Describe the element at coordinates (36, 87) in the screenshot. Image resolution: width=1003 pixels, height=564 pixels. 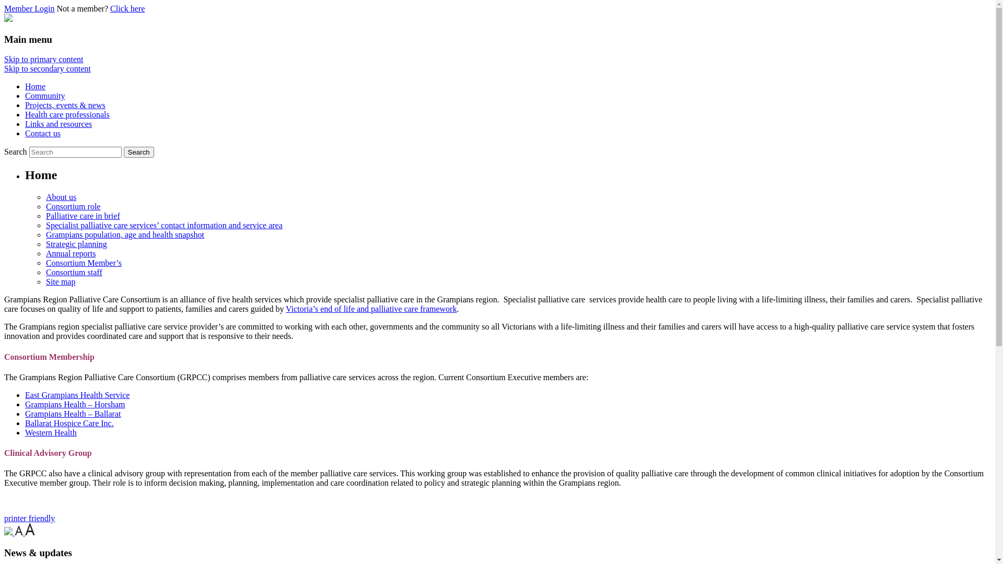
I see `Home` at that location.